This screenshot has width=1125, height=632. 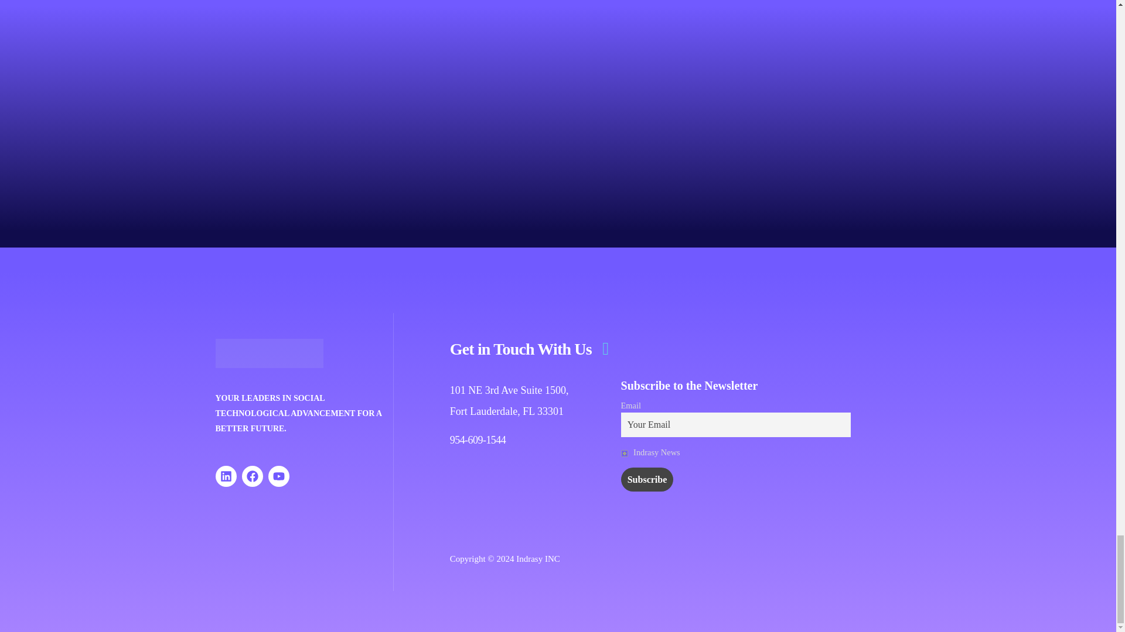 What do you see at coordinates (624, 453) in the screenshot?
I see `1` at bounding box center [624, 453].